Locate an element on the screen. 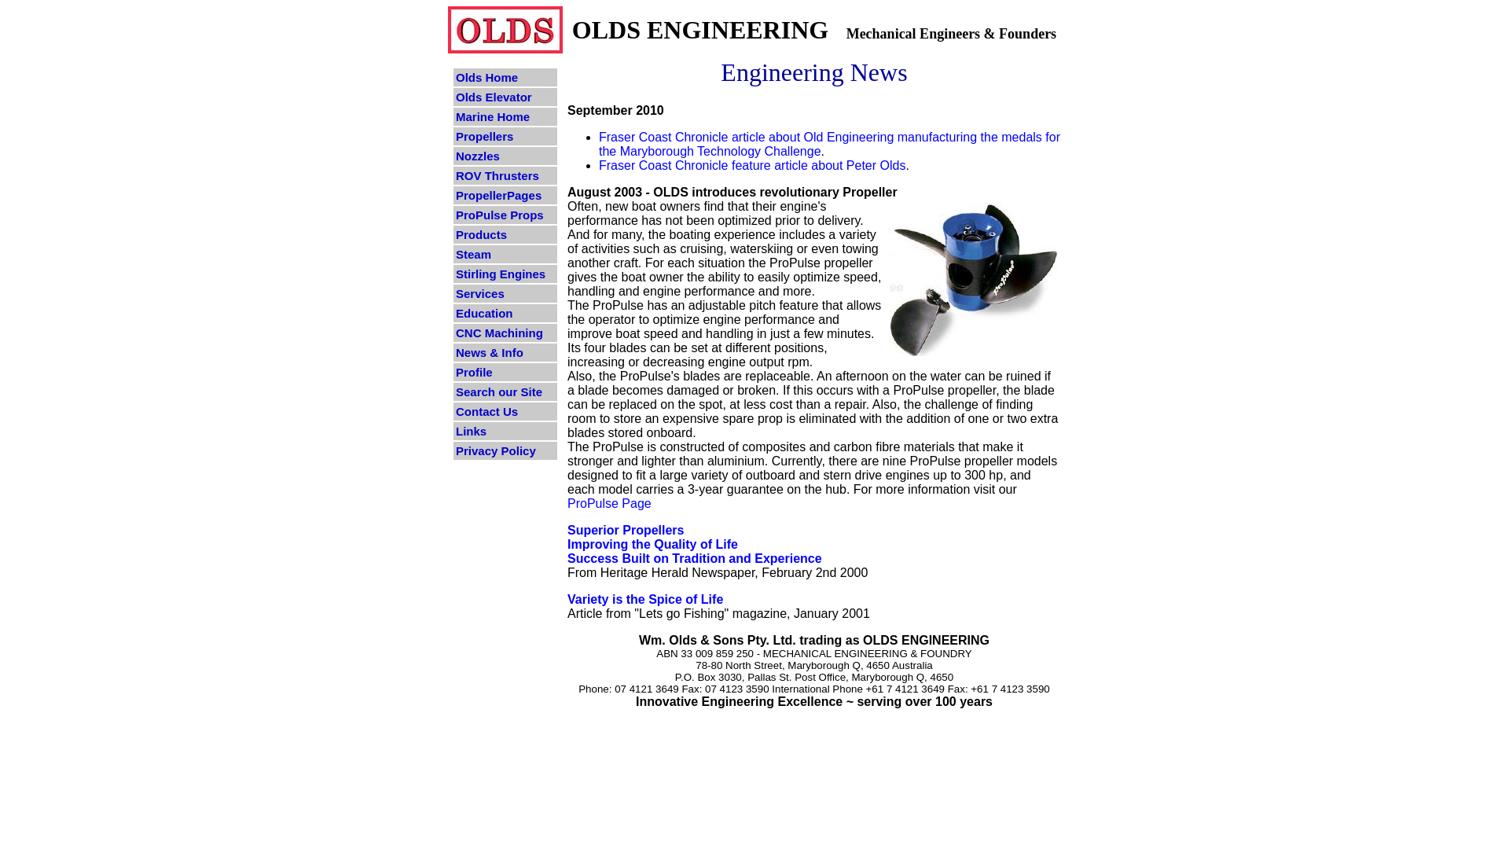 This screenshot has width=1509, height=849. ROV Thrusters is located at coordinates (505, 176).